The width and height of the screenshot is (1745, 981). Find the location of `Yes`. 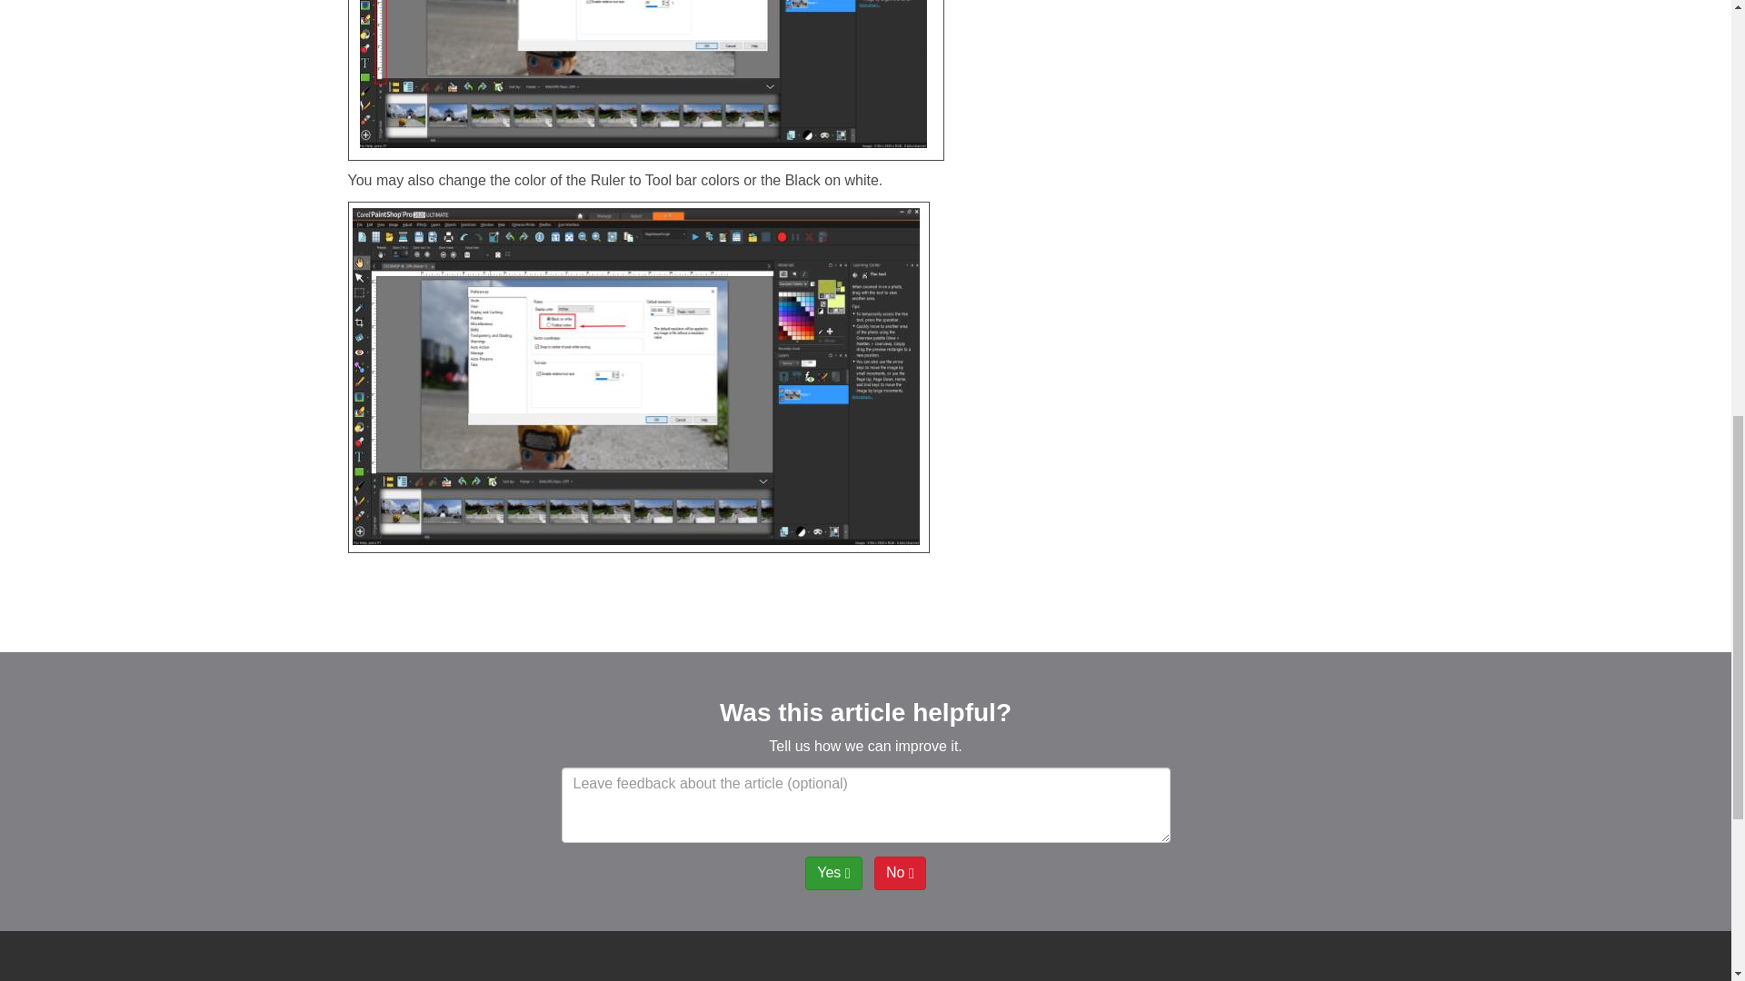

Yes is located at coordinates (833, 872).